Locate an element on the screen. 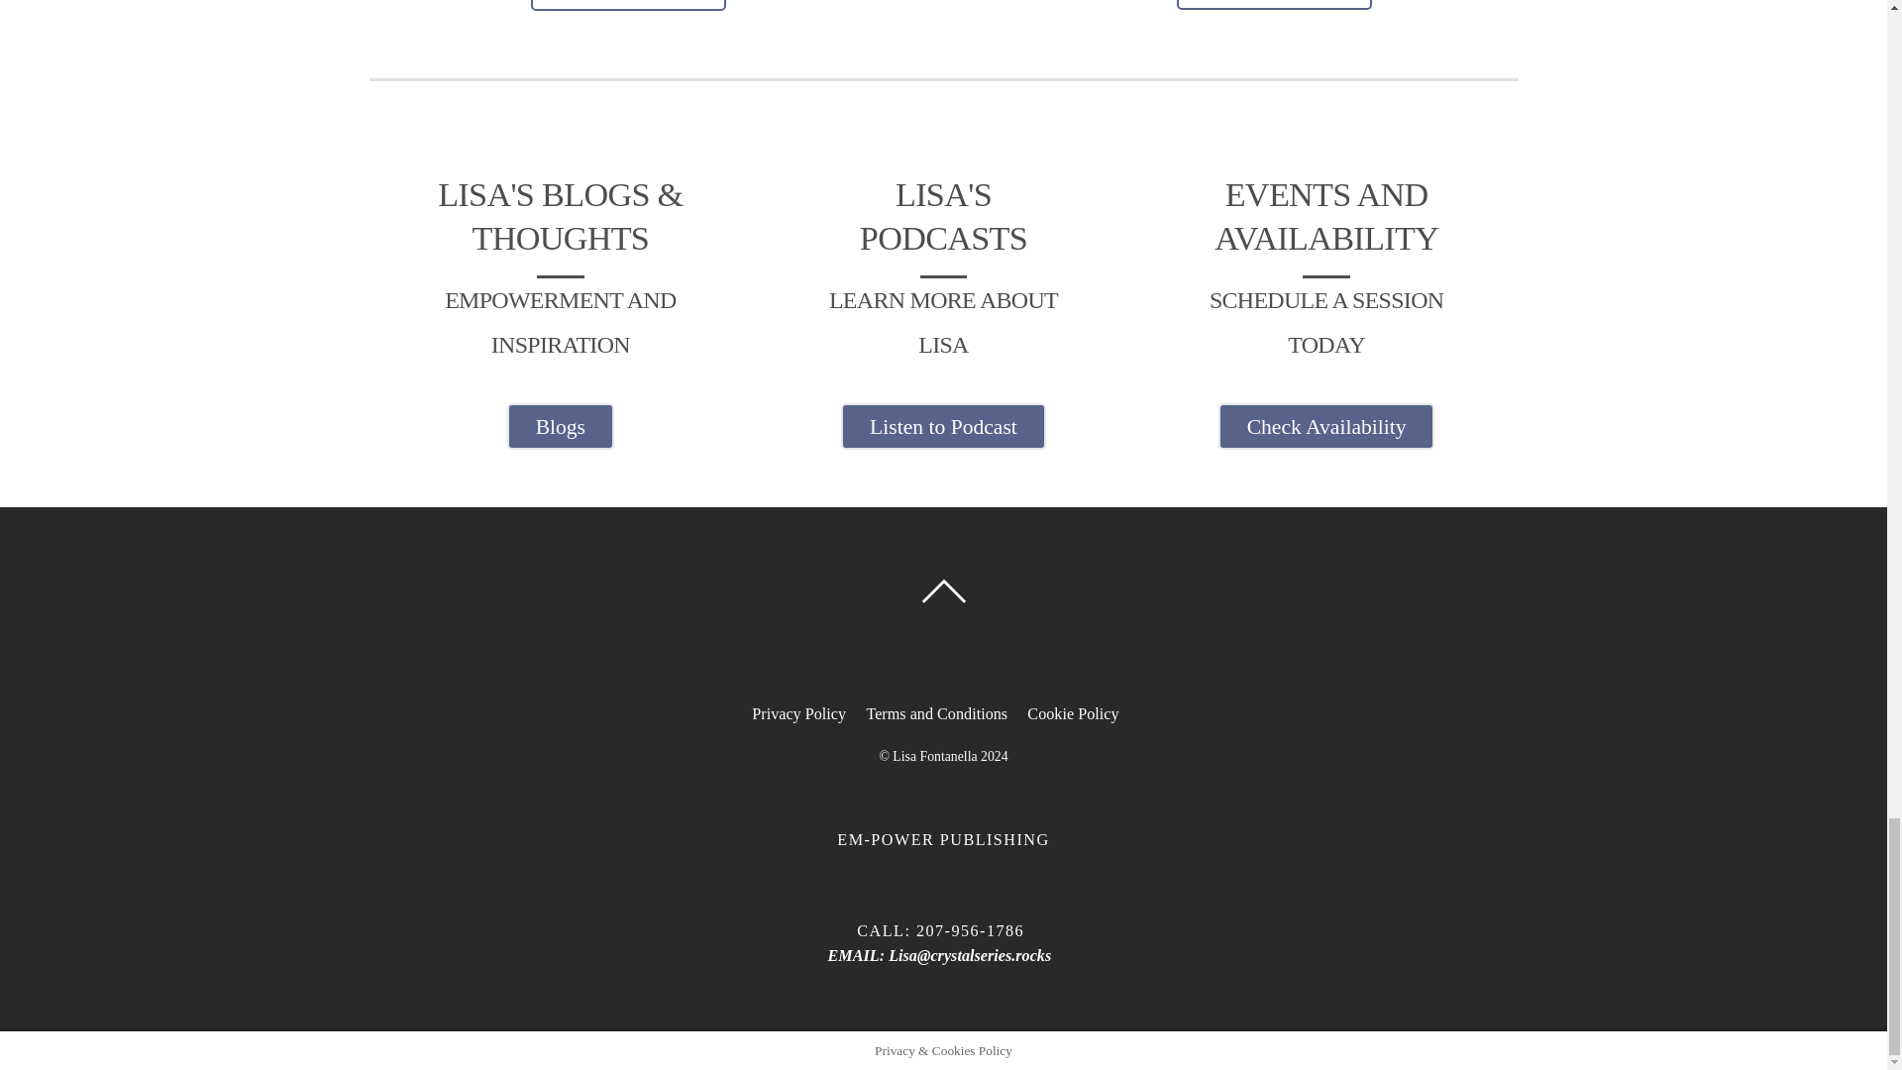 Image resolution: width=1902 pixels, height=1070 pixels. LEARN MORE is located at coordinates (628, 5).